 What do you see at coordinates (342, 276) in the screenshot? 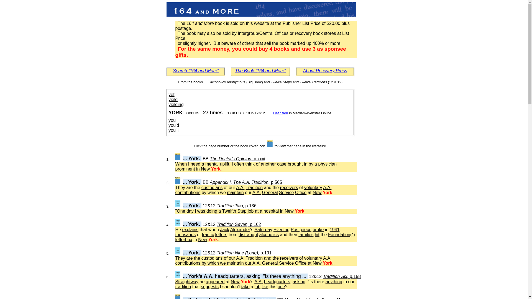
I see `Tradition Six, p.158` at bounding box center [342, 276].